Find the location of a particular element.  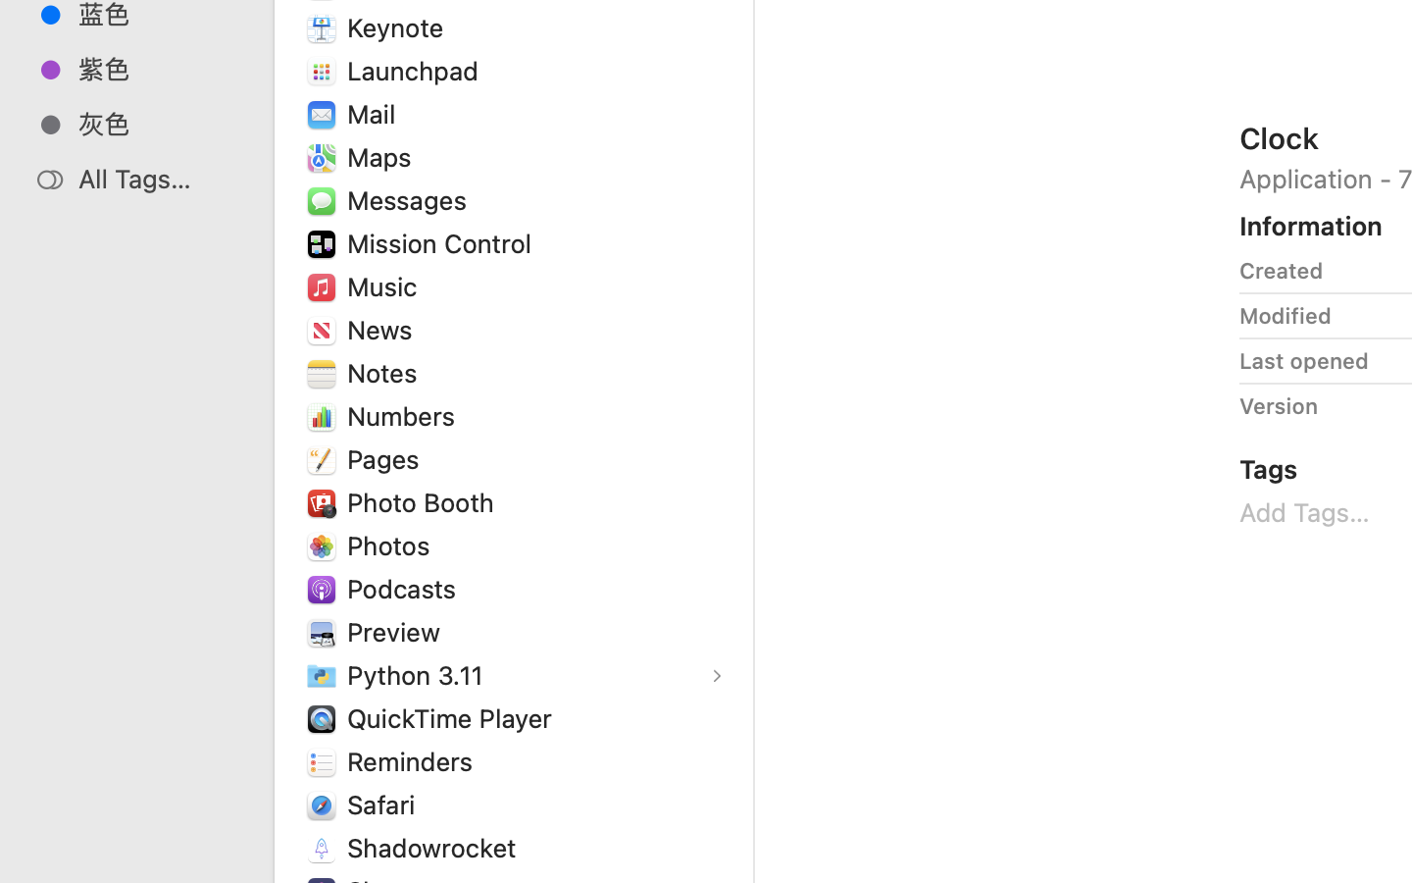

Tags is located at coordinates (1269, 469).